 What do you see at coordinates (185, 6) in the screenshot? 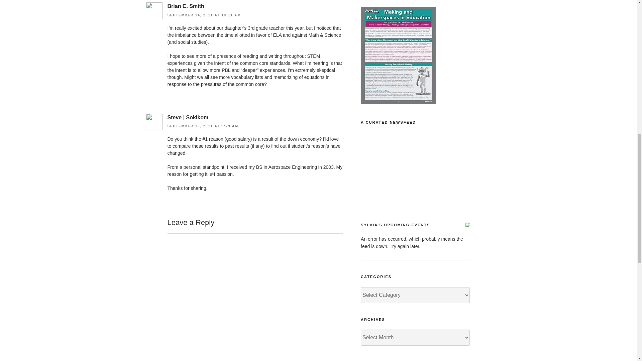
I see `Brian C. Smith` at bounding box center [185, 6].